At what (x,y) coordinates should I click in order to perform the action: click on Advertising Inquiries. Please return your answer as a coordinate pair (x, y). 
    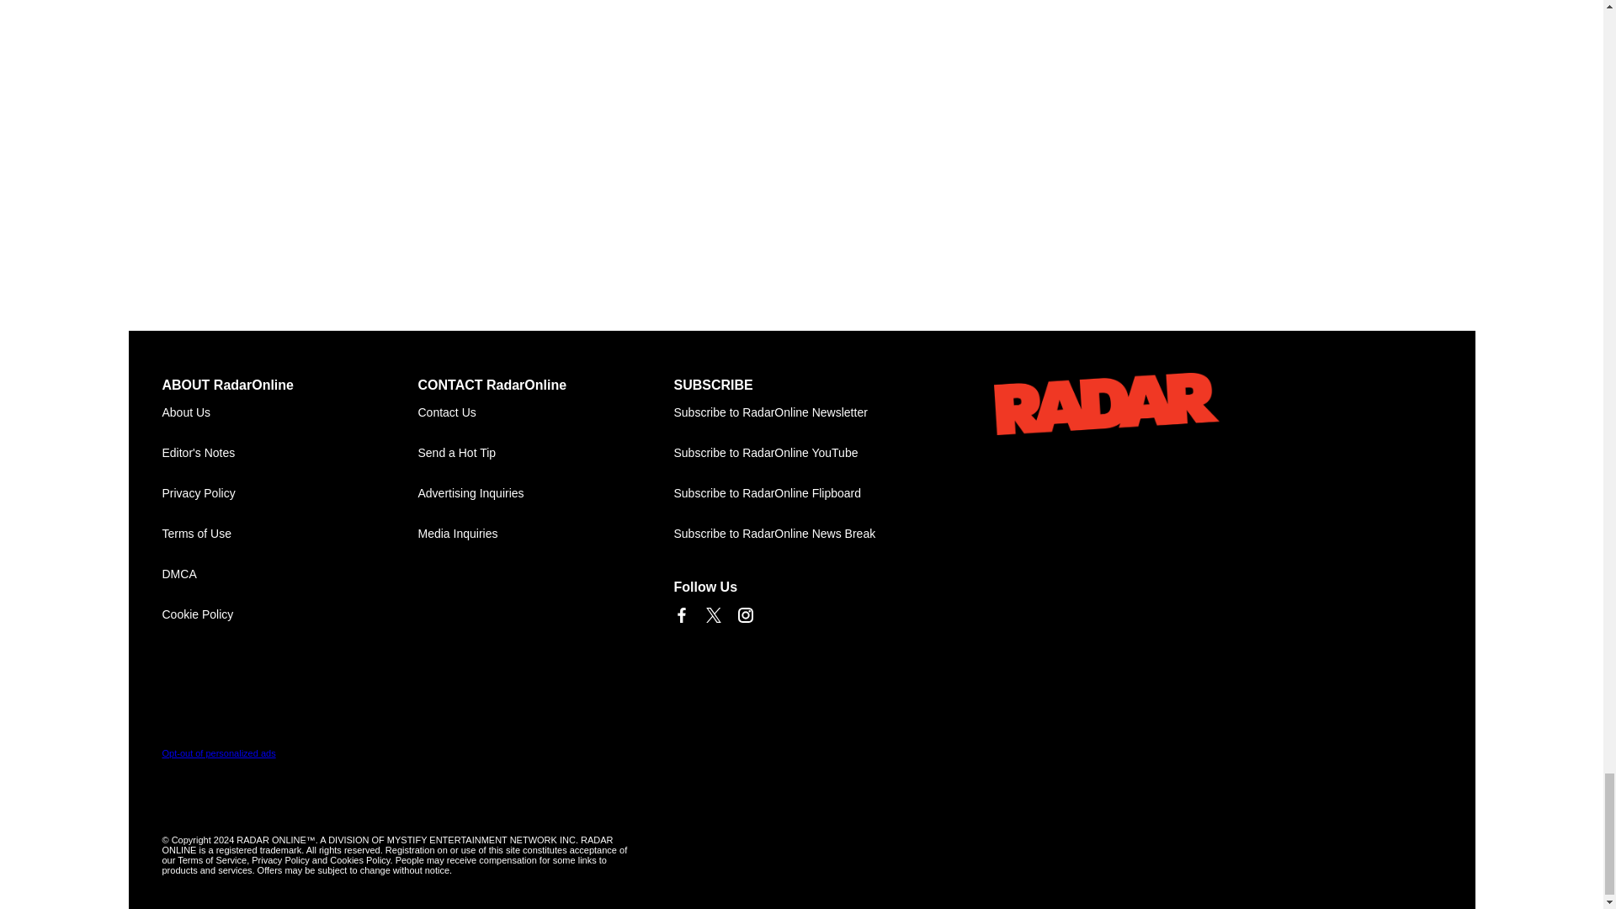
    Looking at the image, I should click on (545, 493).